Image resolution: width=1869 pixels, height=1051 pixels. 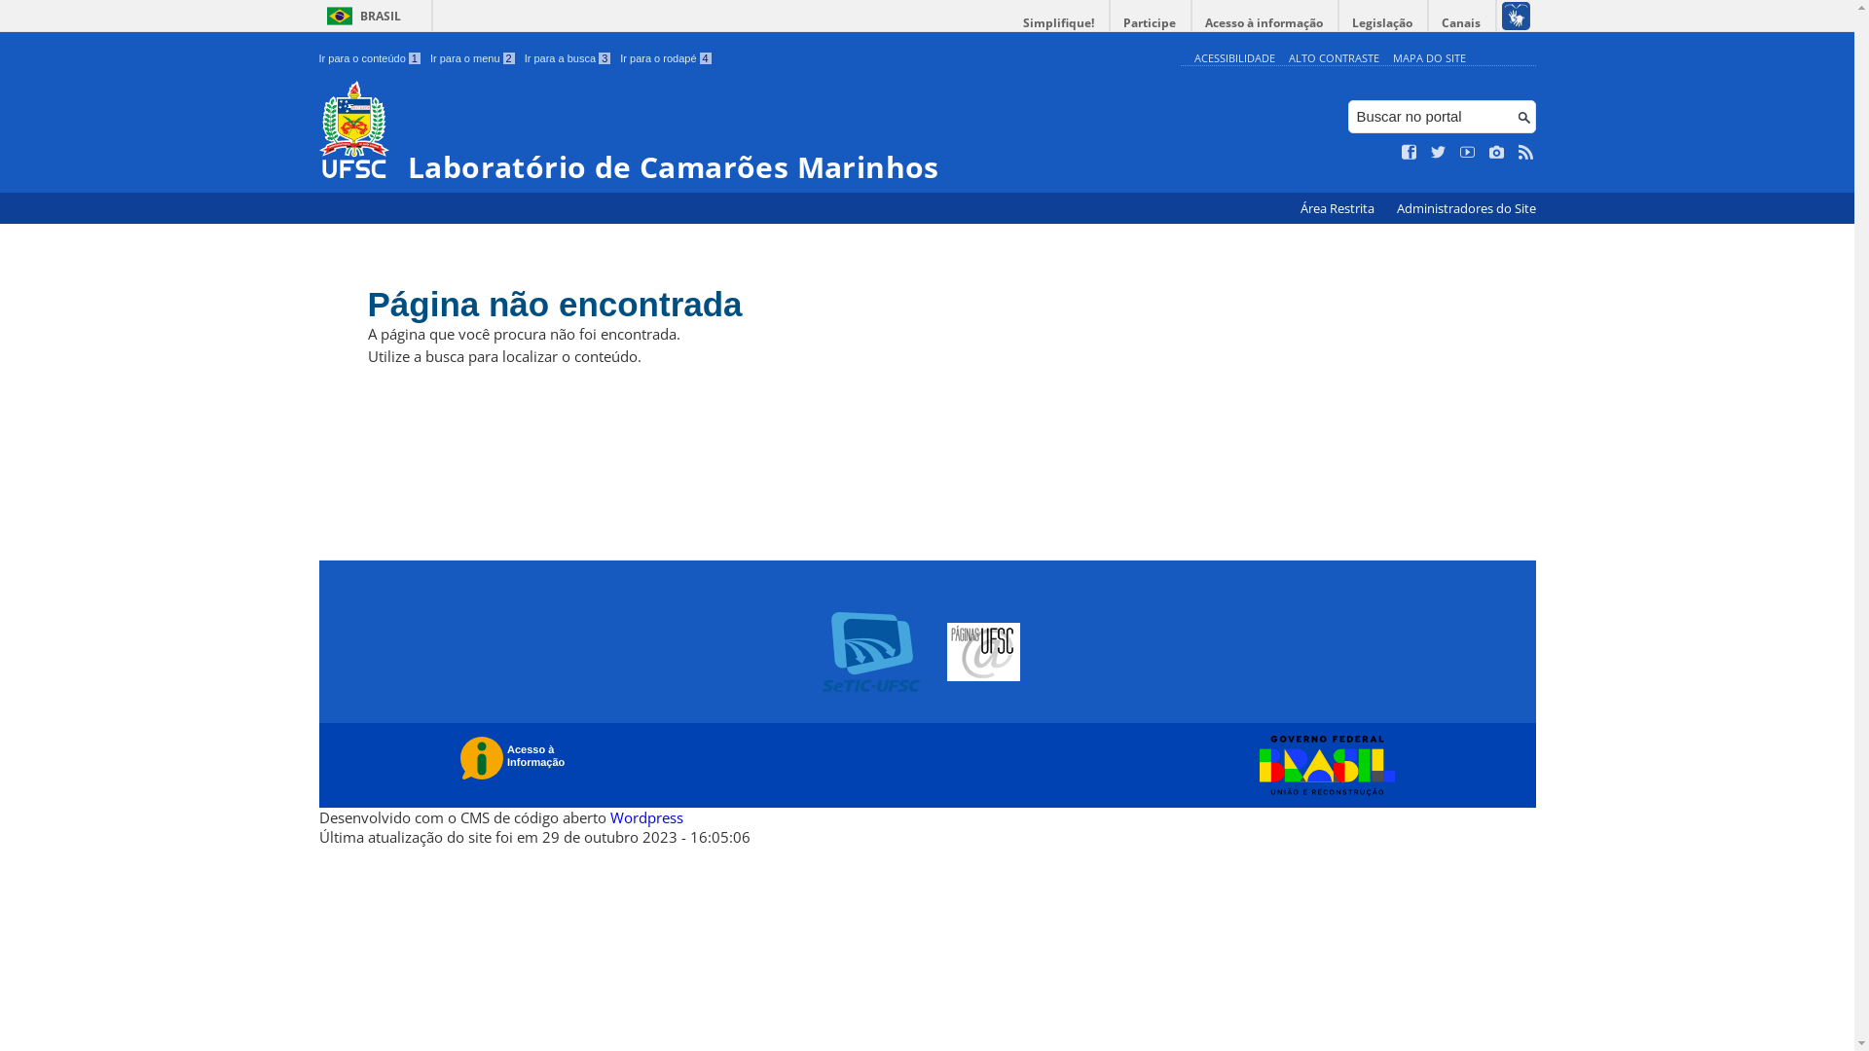 What do you see at coordinates (1234, 58) in the screenshot?
I see `ACESSIBILIDADE` at bounding box center [1234, 58].